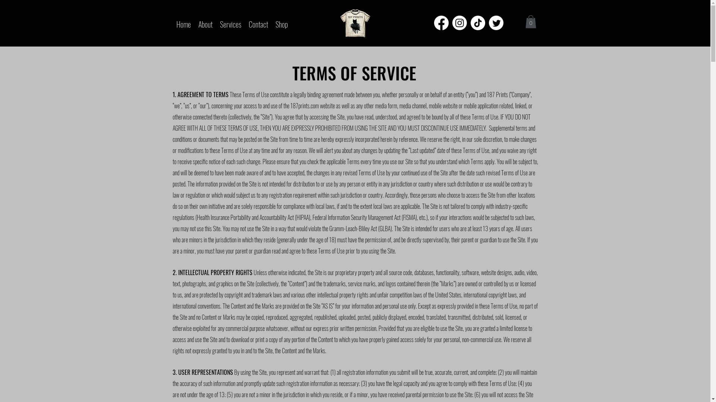 The height and width of the screenshot is (402, 716). Describe the element at coordinates (183, 23) in the screenshot. I see `Home` at that location.